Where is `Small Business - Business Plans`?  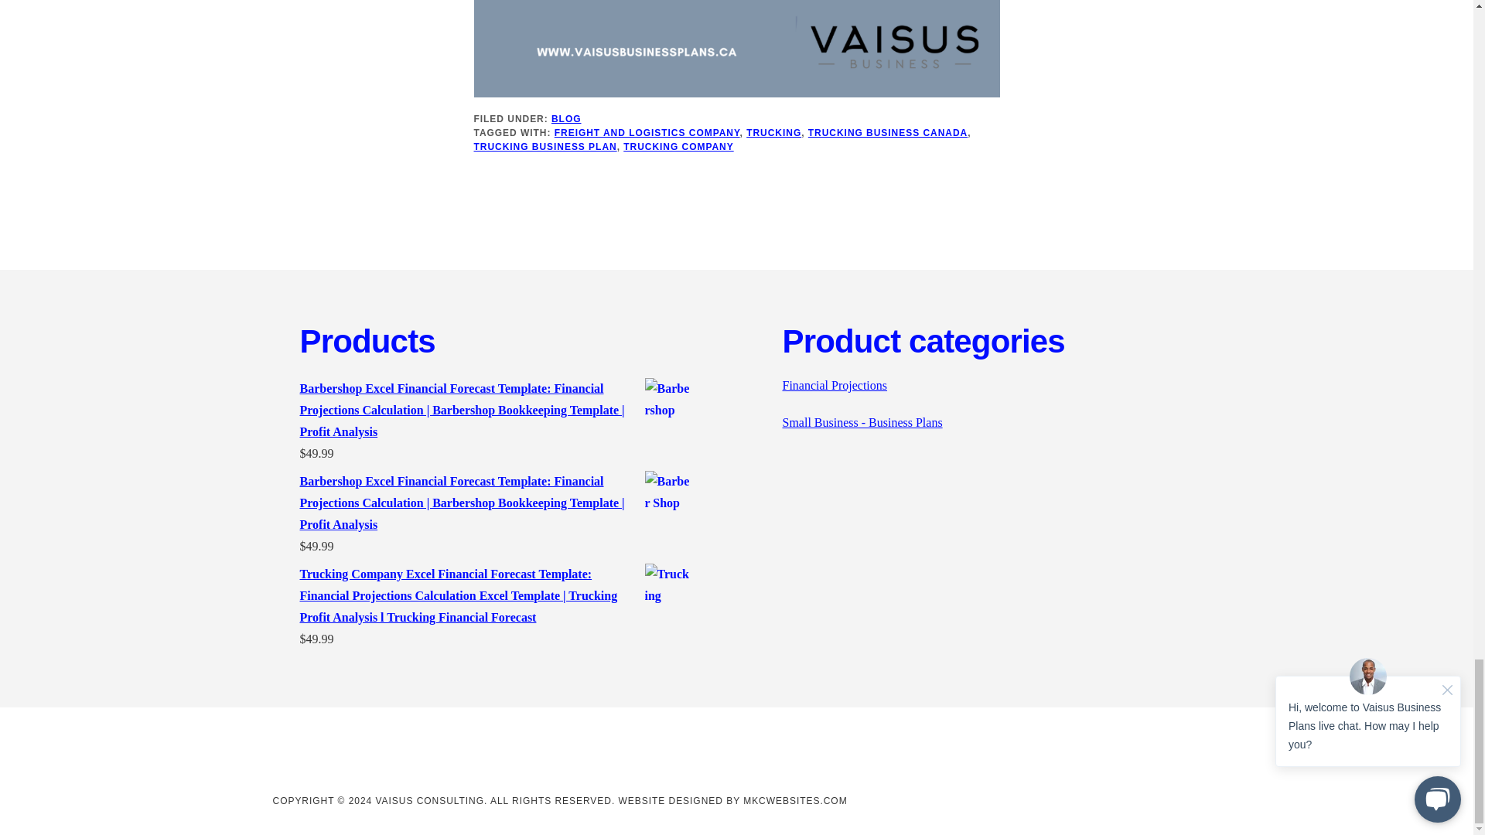 Small Business - Business Plans is located at coordinates (862, 422).